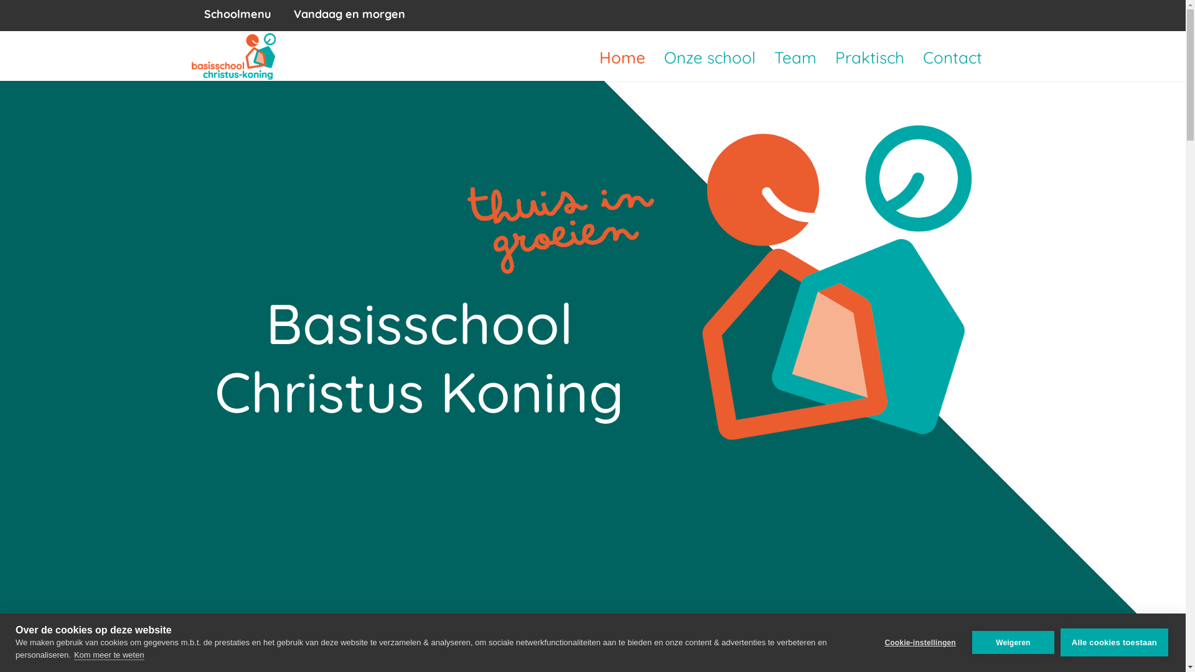  Describe the element at coordinates (869, 58) in the screenshot. I see `Praktisch` at that location.